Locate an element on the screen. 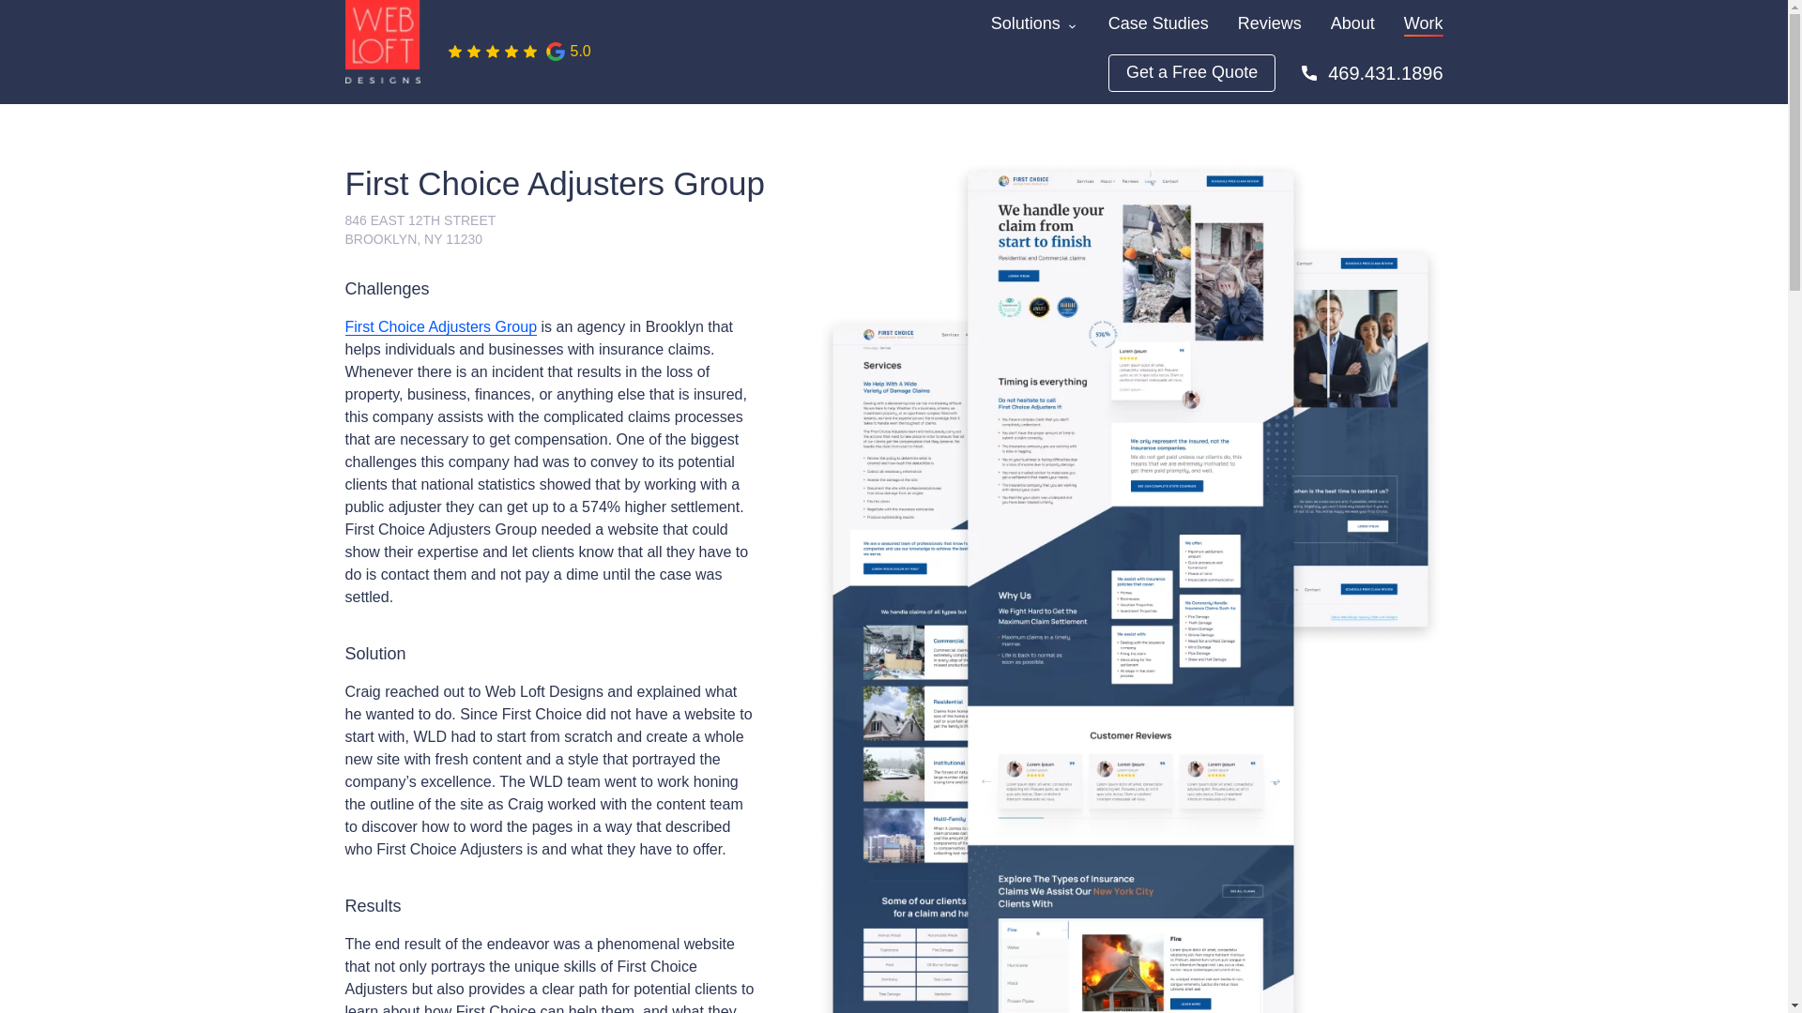 This screenshot has width=1802, height=1013. About is located at coordinates (1352, 23).